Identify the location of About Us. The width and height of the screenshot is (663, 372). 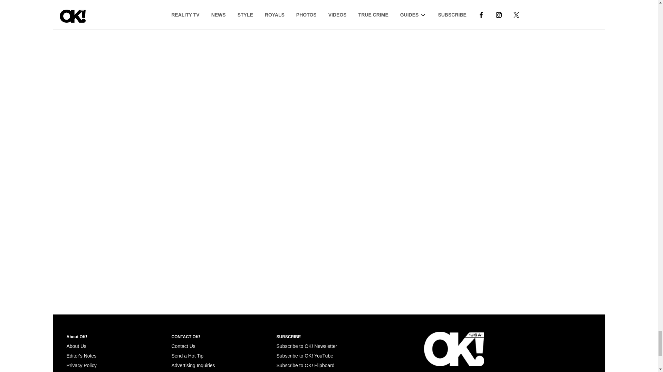
(76, 346).